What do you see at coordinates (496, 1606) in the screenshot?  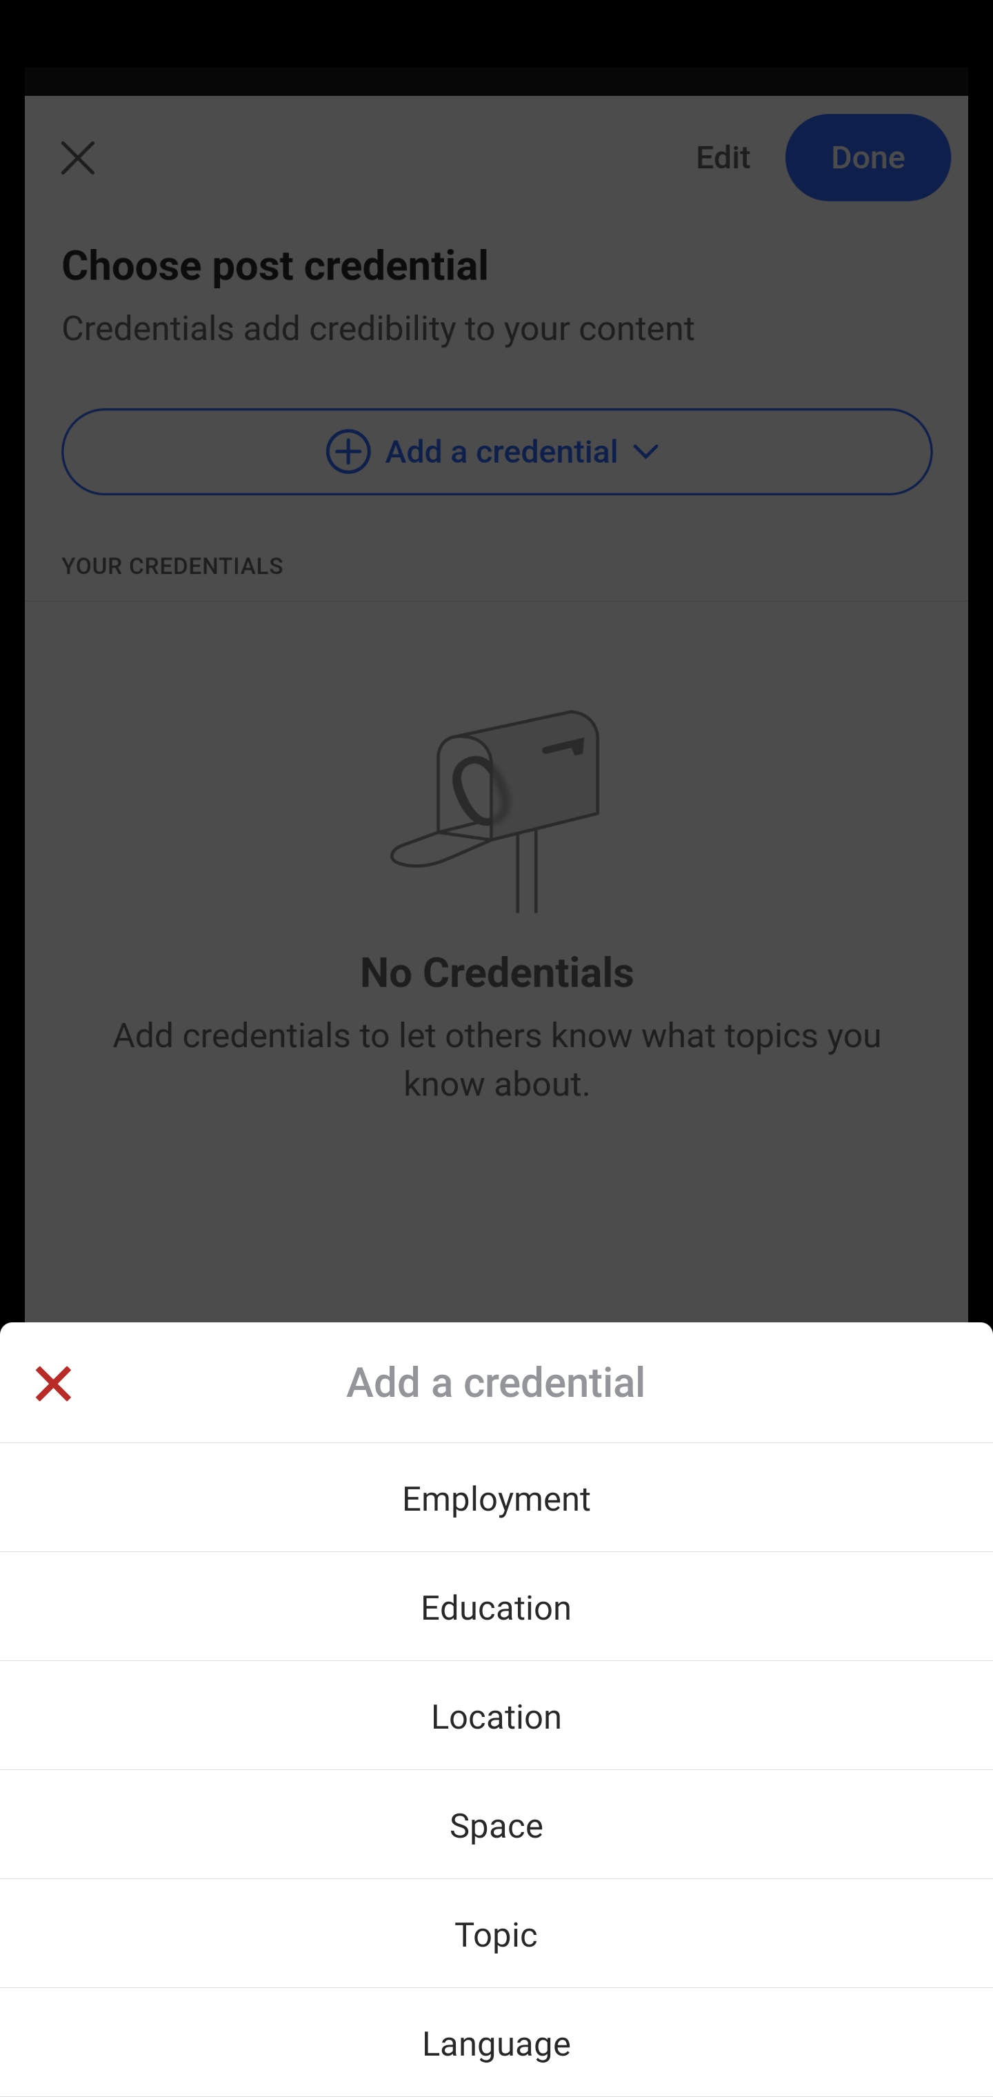 I see `Education` at bounding box center [496, 1606].